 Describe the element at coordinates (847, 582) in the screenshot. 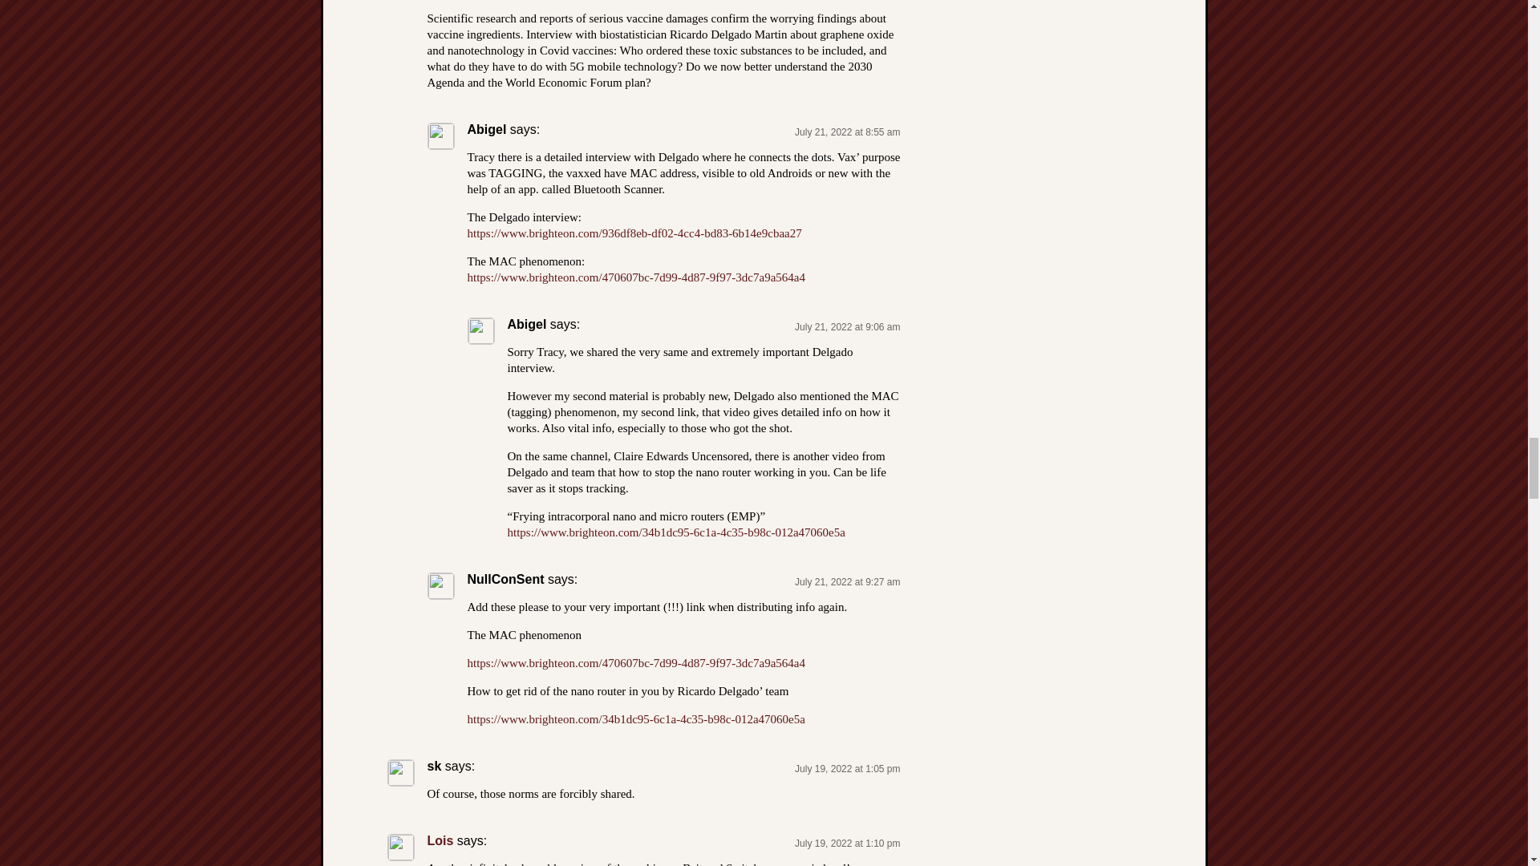

I see `July 21, 2022 at 9:27 am` at that location.